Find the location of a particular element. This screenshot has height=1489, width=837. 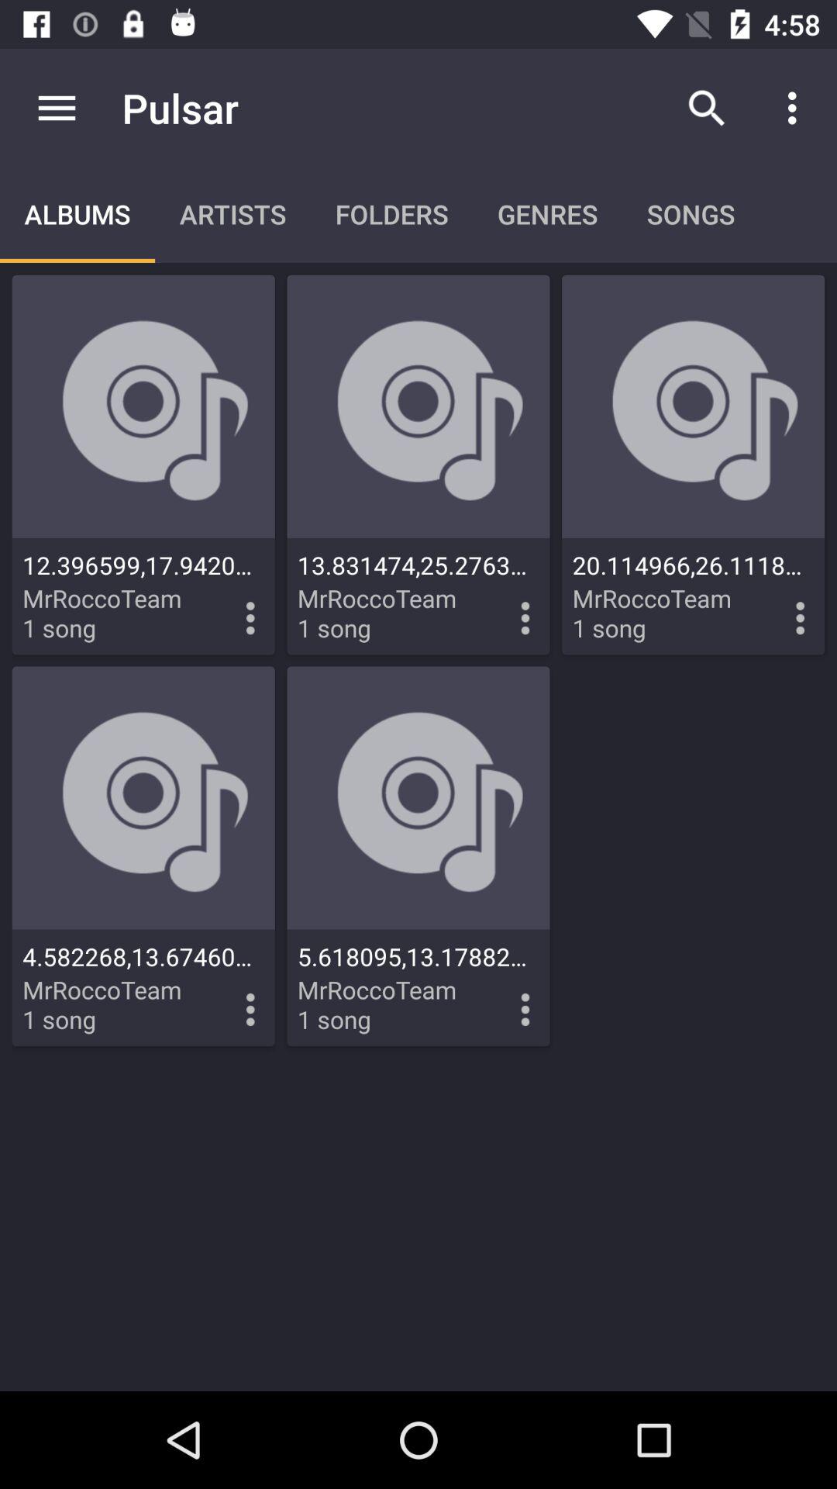

click on the second row of second music icon is located at coordinates (418, 856).